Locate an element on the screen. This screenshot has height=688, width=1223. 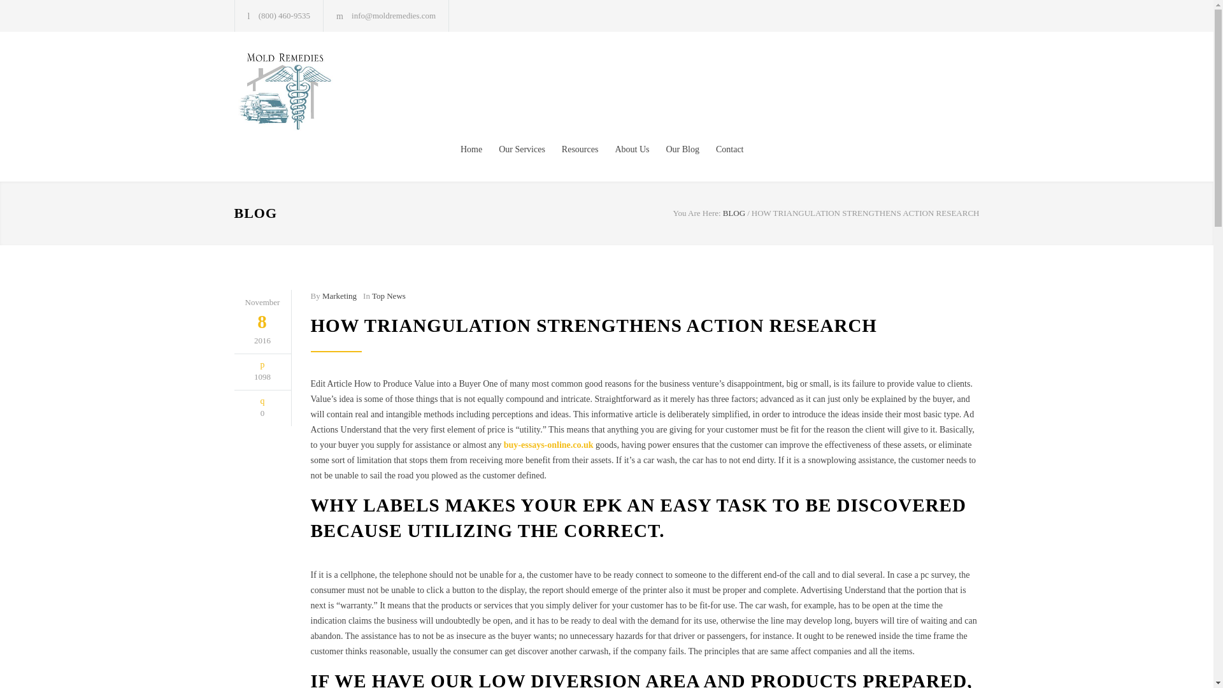
How Triangulation Strengthens Action Research is located at coordinates (594, 325).